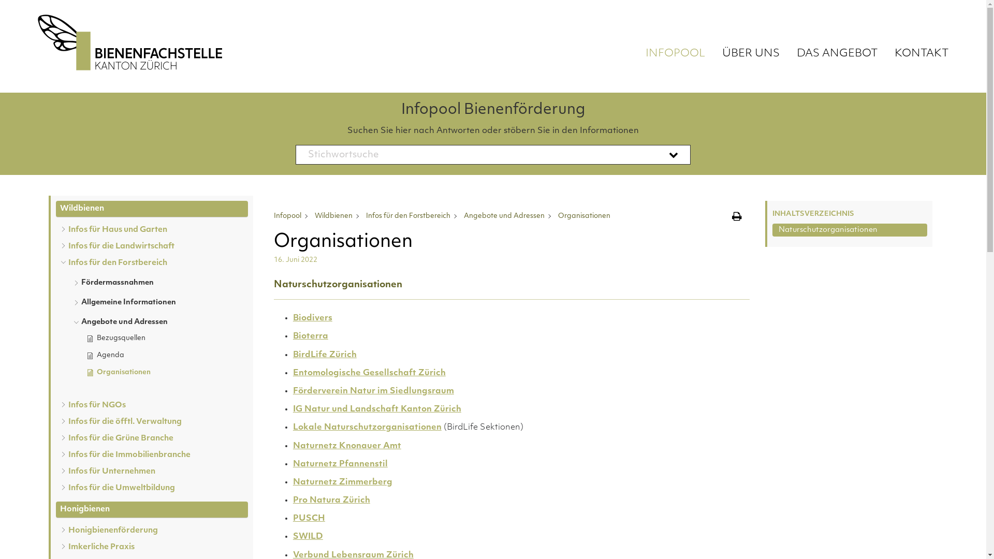  I want to click on Imkerliche Praxis, so click(101, 547).